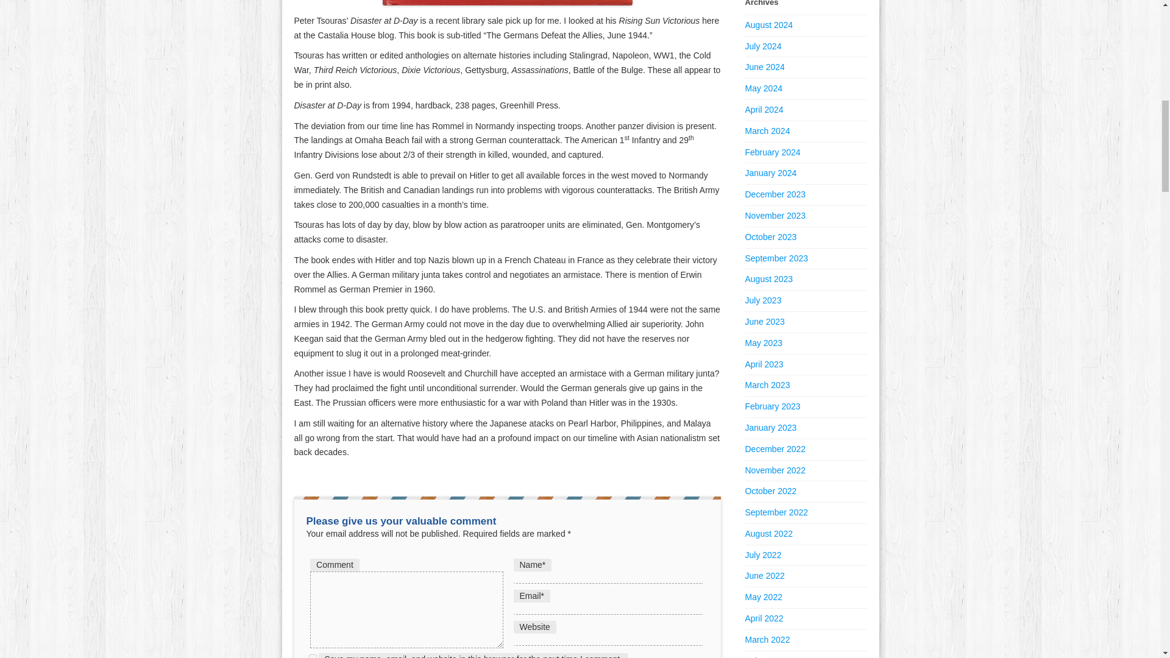 This screenshot has height=658, width=1170. I want to click on yes, so click(312, 656).